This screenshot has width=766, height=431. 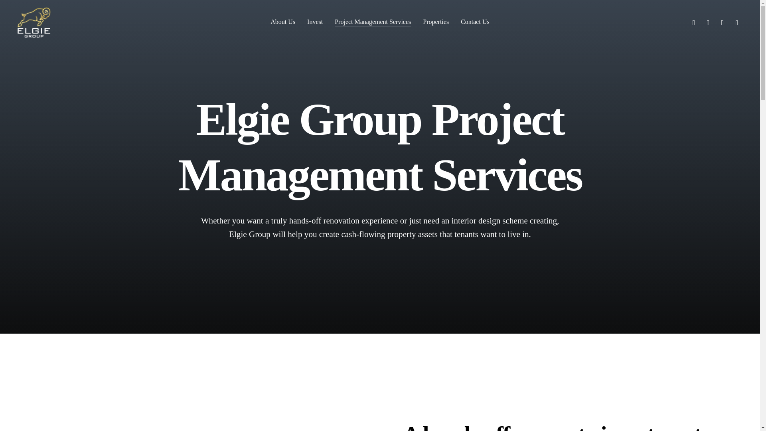 What do you see at coordinates (373, 22) in the screenshot?
I see `Project Management Services` at bounding box center [373, 22].